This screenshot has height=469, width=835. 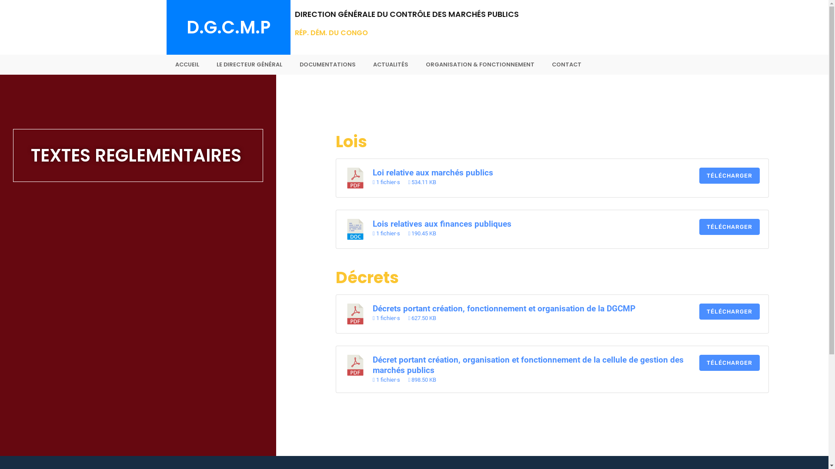 I want to click on D.G.C.M.P, so click(x=228, y=27).